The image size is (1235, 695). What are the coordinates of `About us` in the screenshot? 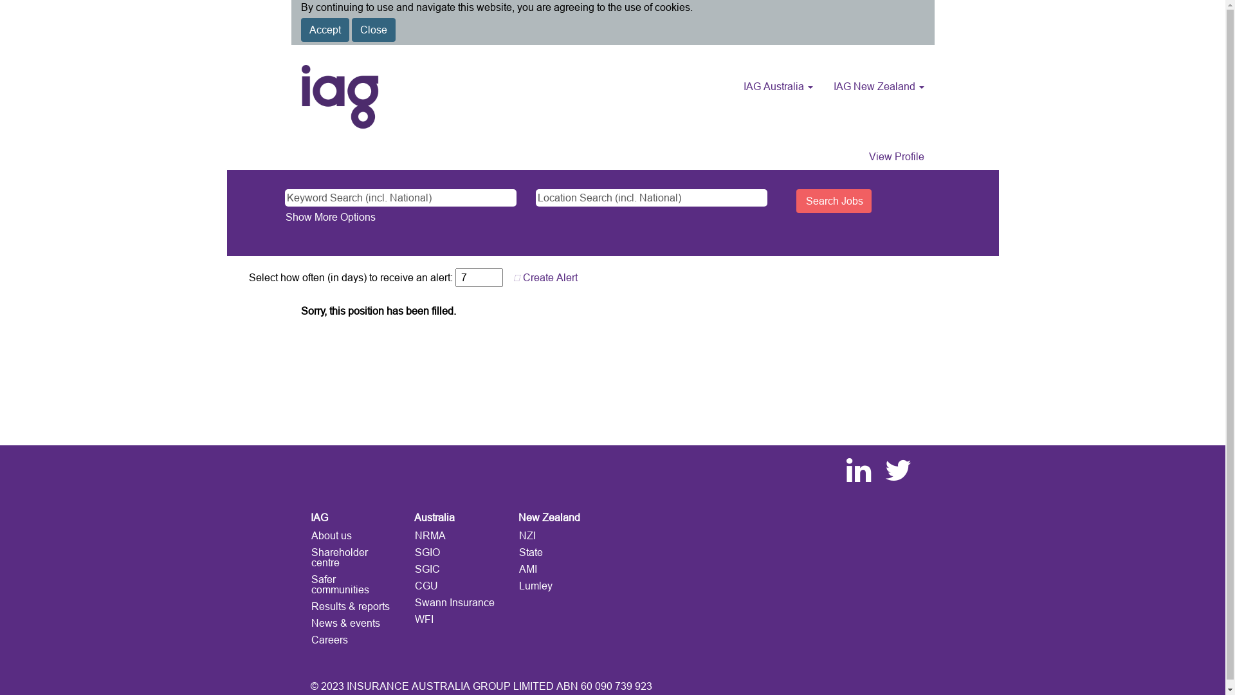 It's located at (352, 535).